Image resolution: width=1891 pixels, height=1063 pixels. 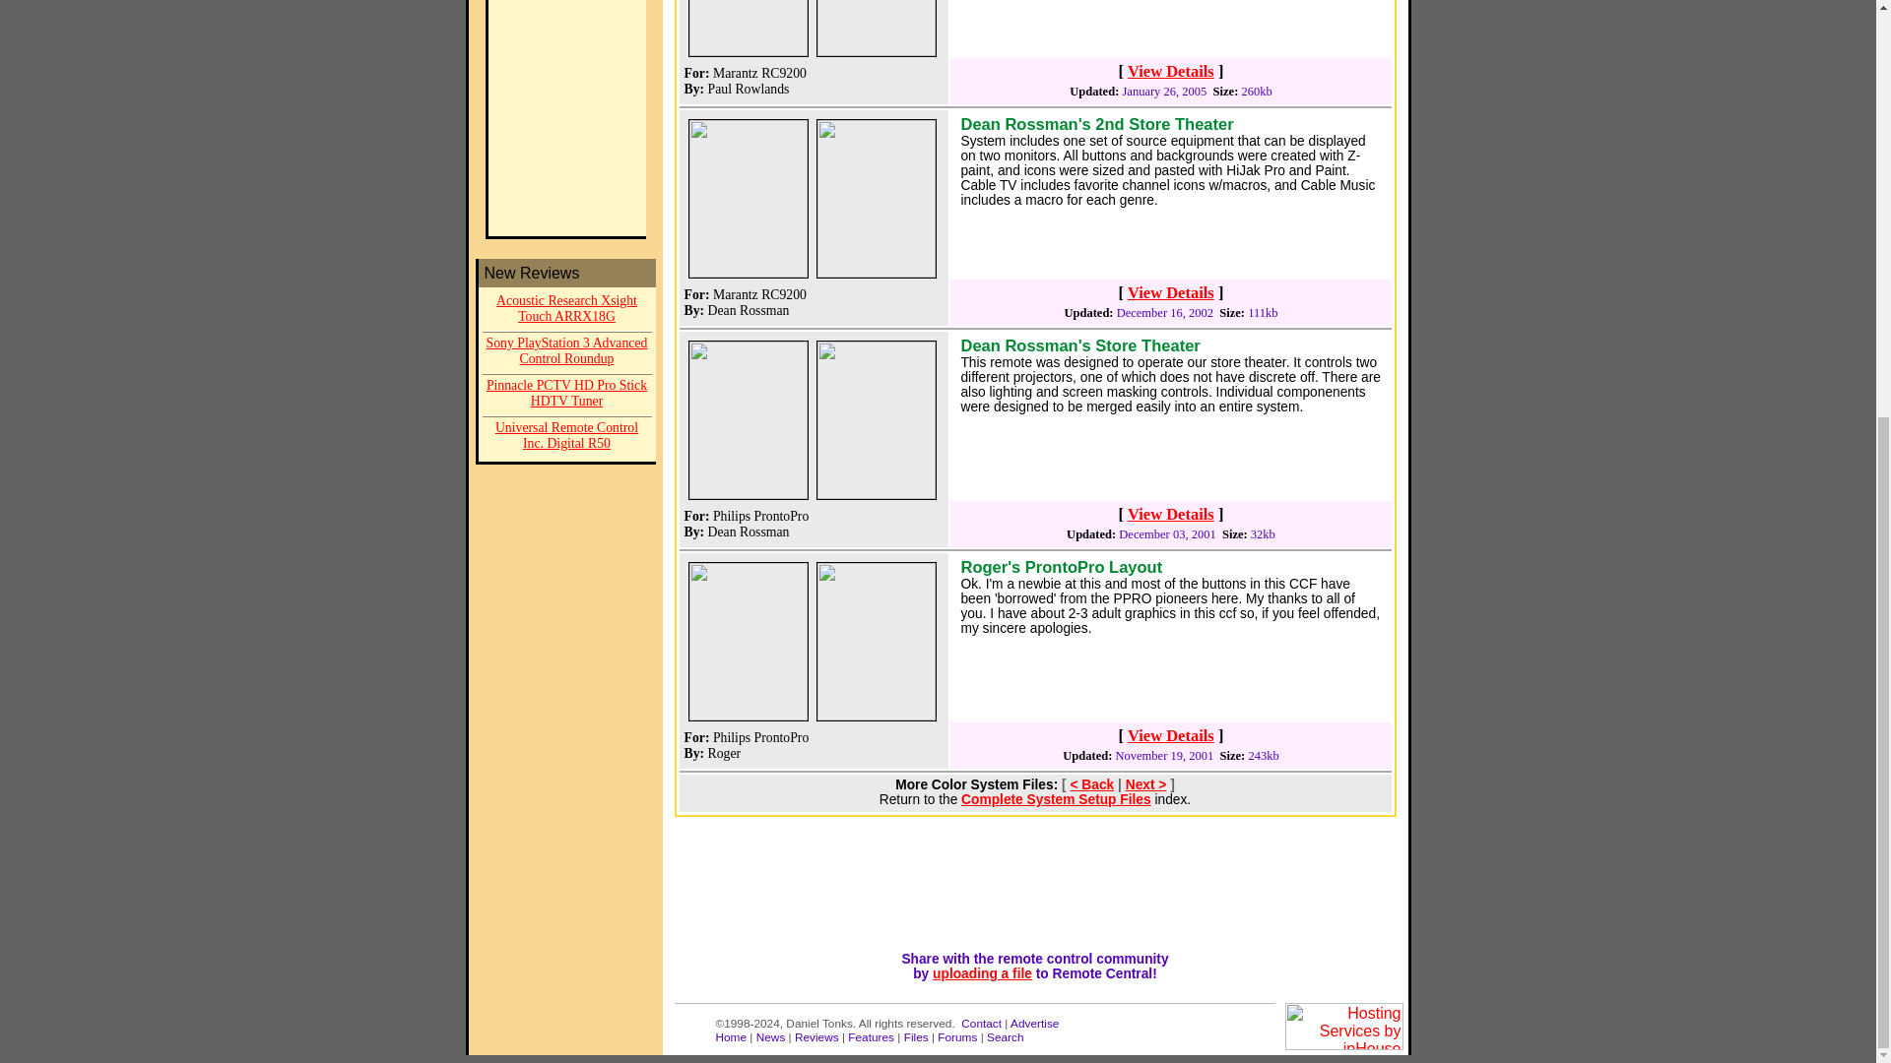 I want to click on Universal Remote Control Inc. Digital R50, so click(x=567, y=437).